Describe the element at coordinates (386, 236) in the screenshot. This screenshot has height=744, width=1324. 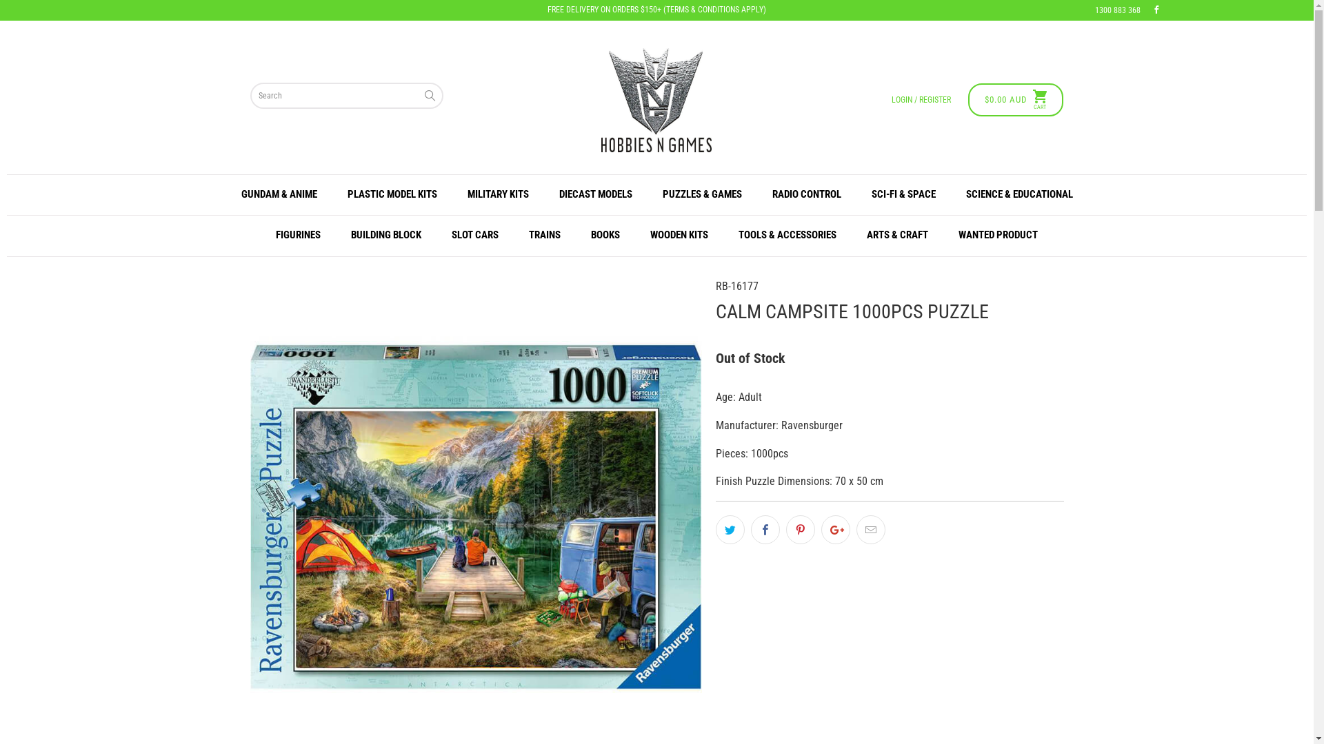
I see `BUILDING BLOCK` at that location.